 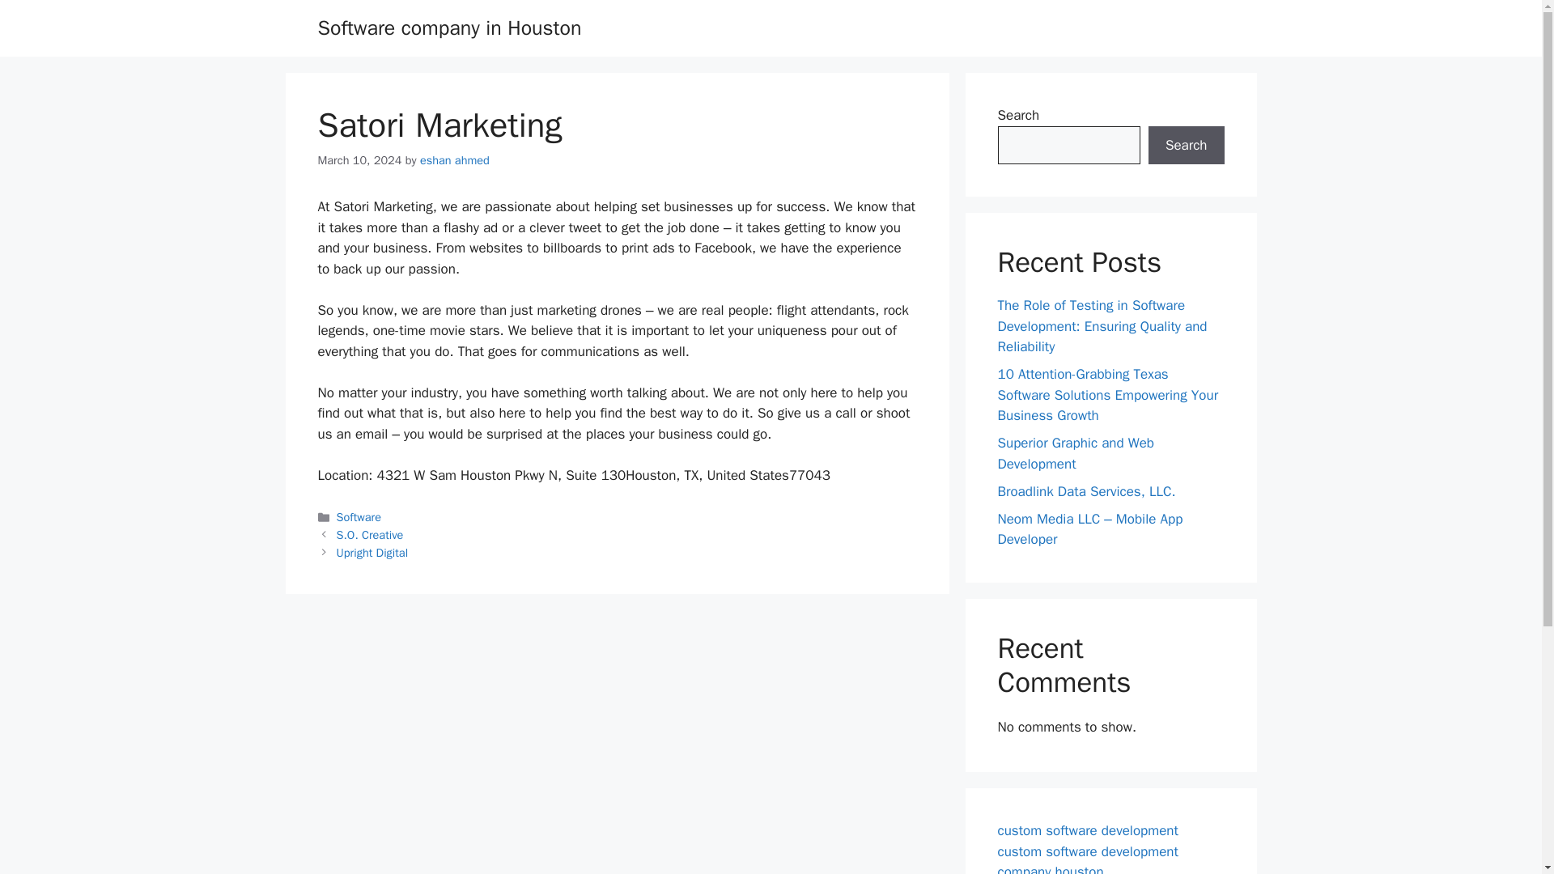 I want to click on Upright Digital, so click(x=372, y=552).